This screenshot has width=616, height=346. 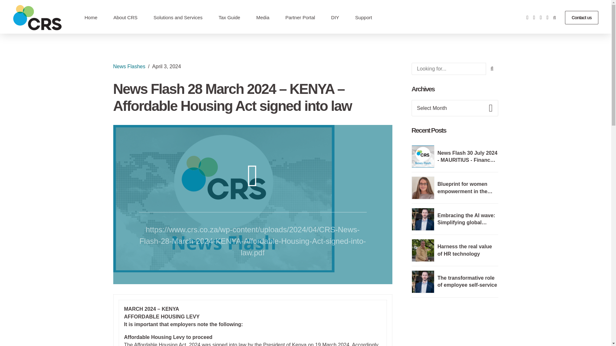 I want to click on Harness the real value of HR technology, so click(x=465, y=250).